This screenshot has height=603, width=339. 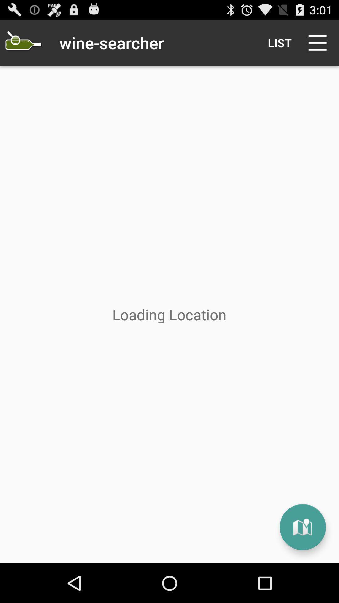 What do you see at coordinates (279, 43) in the screenshot?
I see `turn on icon next to the wine-searcher item` at bounding box center [279, 43].